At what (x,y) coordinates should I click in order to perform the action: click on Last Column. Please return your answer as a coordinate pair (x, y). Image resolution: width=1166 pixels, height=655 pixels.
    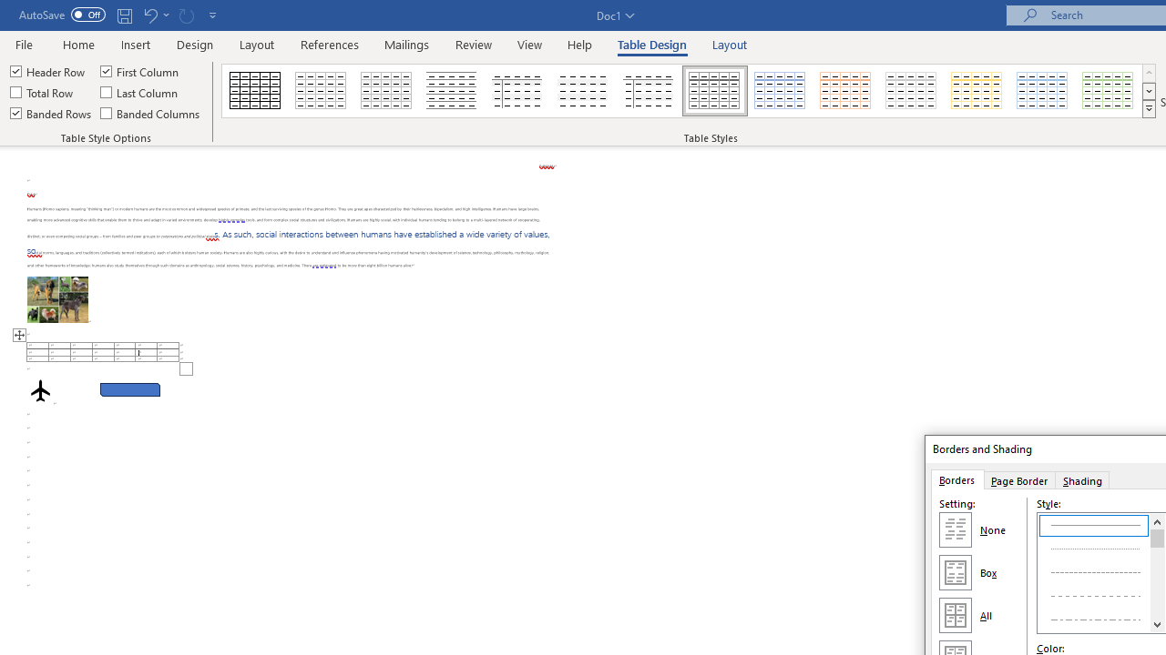
    Looking at the image, I should click on (140, 93).